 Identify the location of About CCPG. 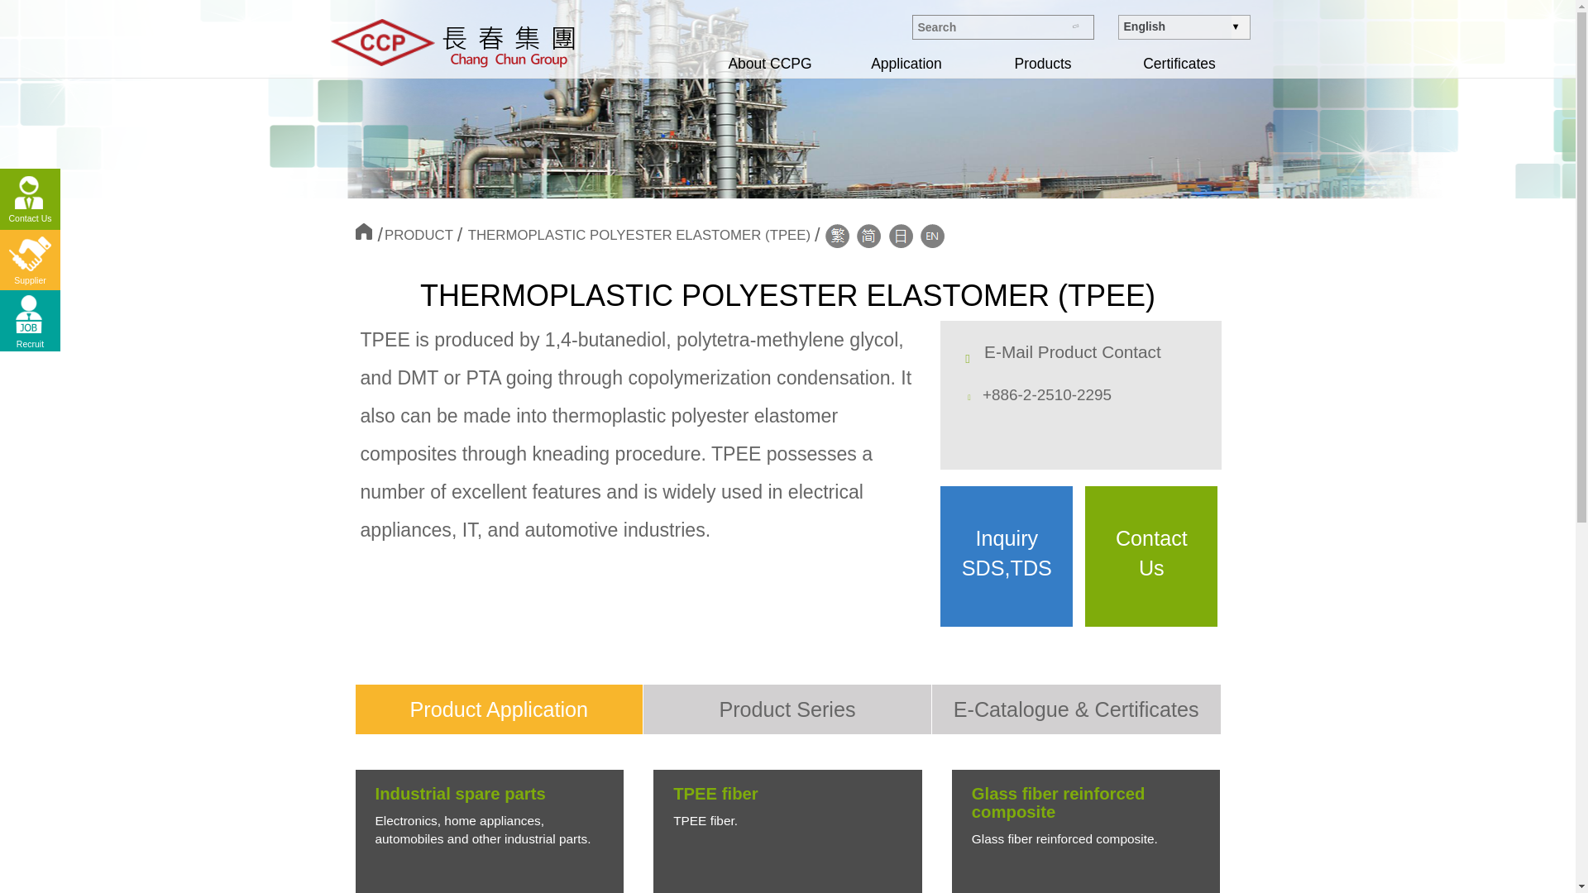
(769, 63).